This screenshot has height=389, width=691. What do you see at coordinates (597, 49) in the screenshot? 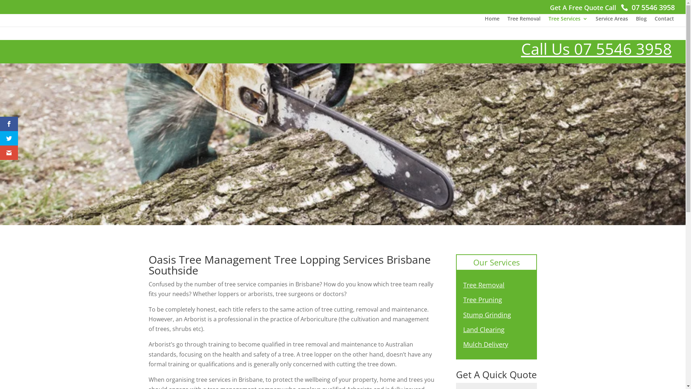
I see `Call Us 07 5546 3958` at bounding box center [597, 49].